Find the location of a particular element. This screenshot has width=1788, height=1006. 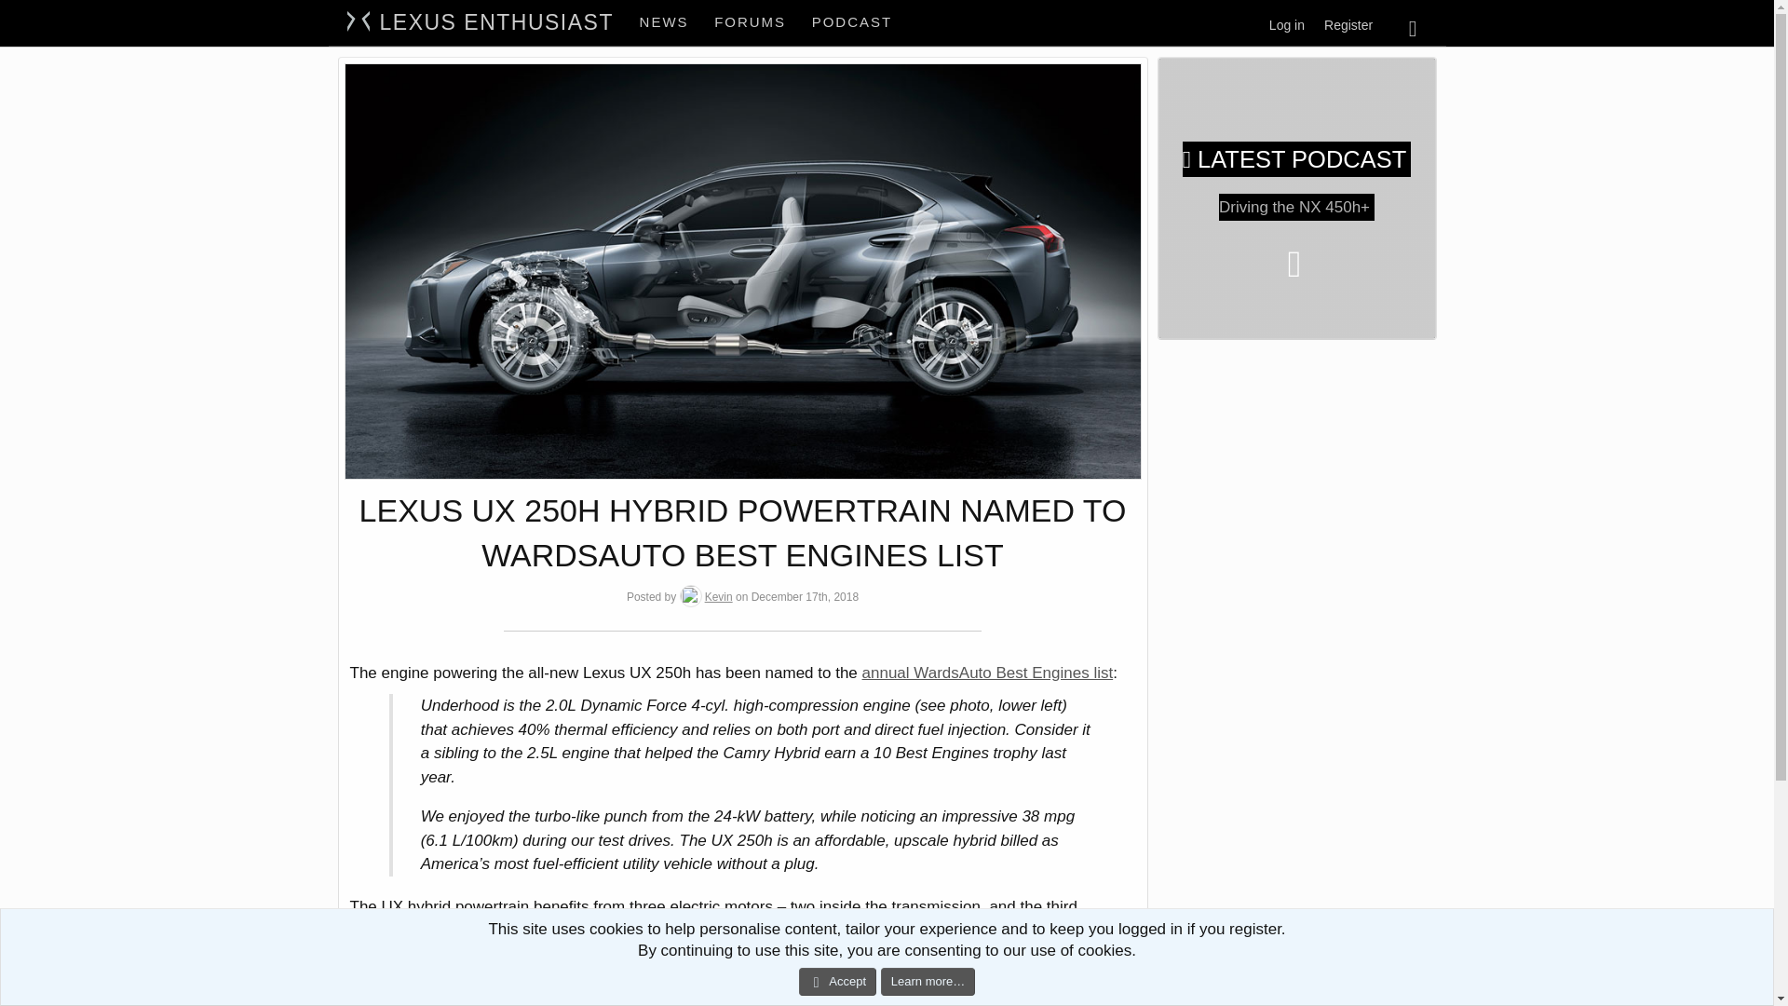

Kevin is located at coordinates (665, 22).